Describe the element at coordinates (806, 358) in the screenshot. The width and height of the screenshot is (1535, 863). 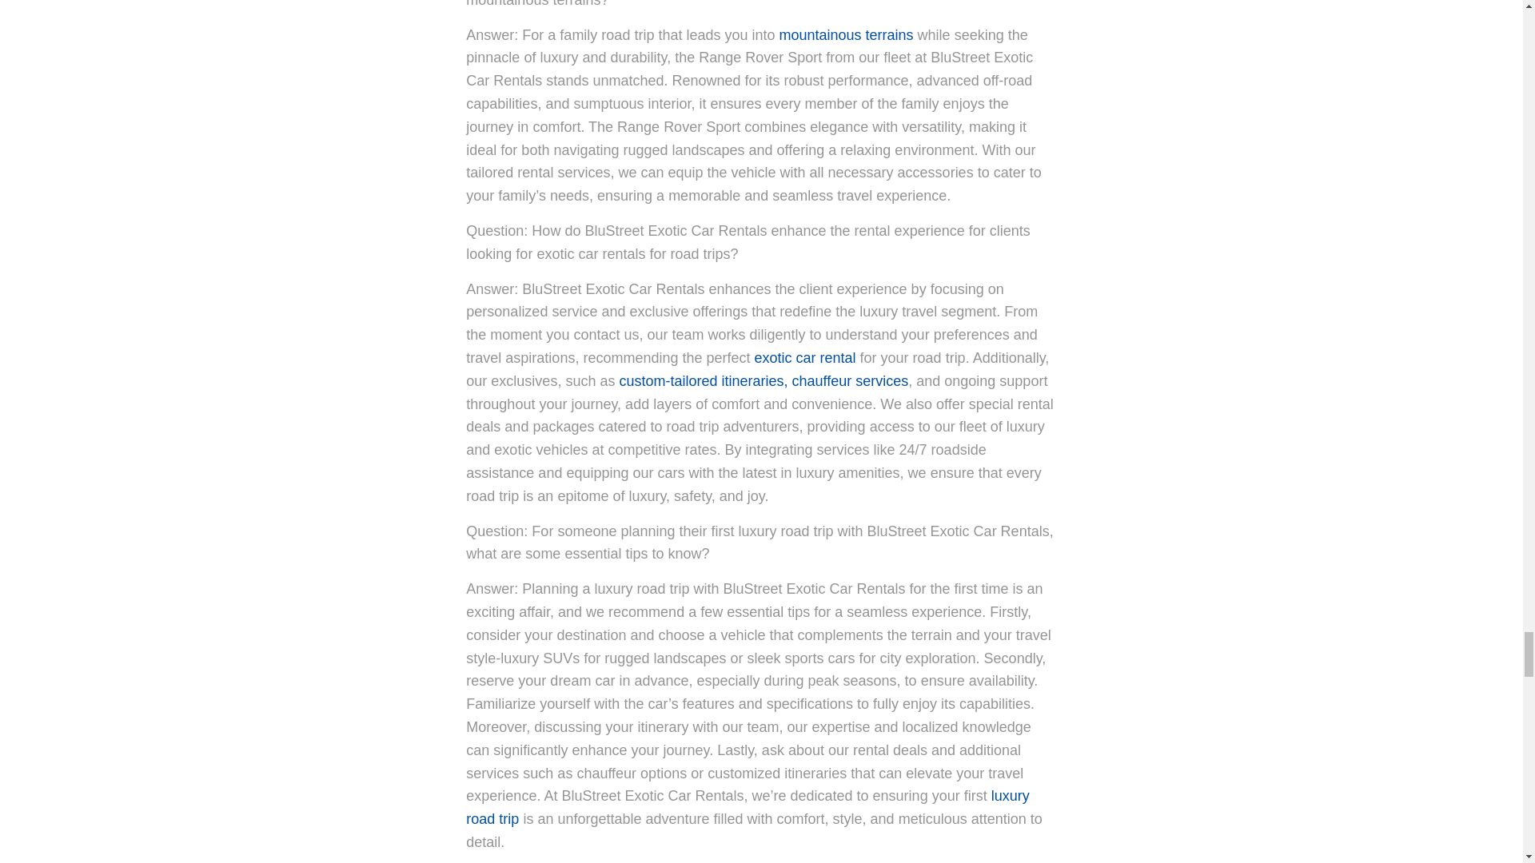
I see `exotic car rental` at that location.